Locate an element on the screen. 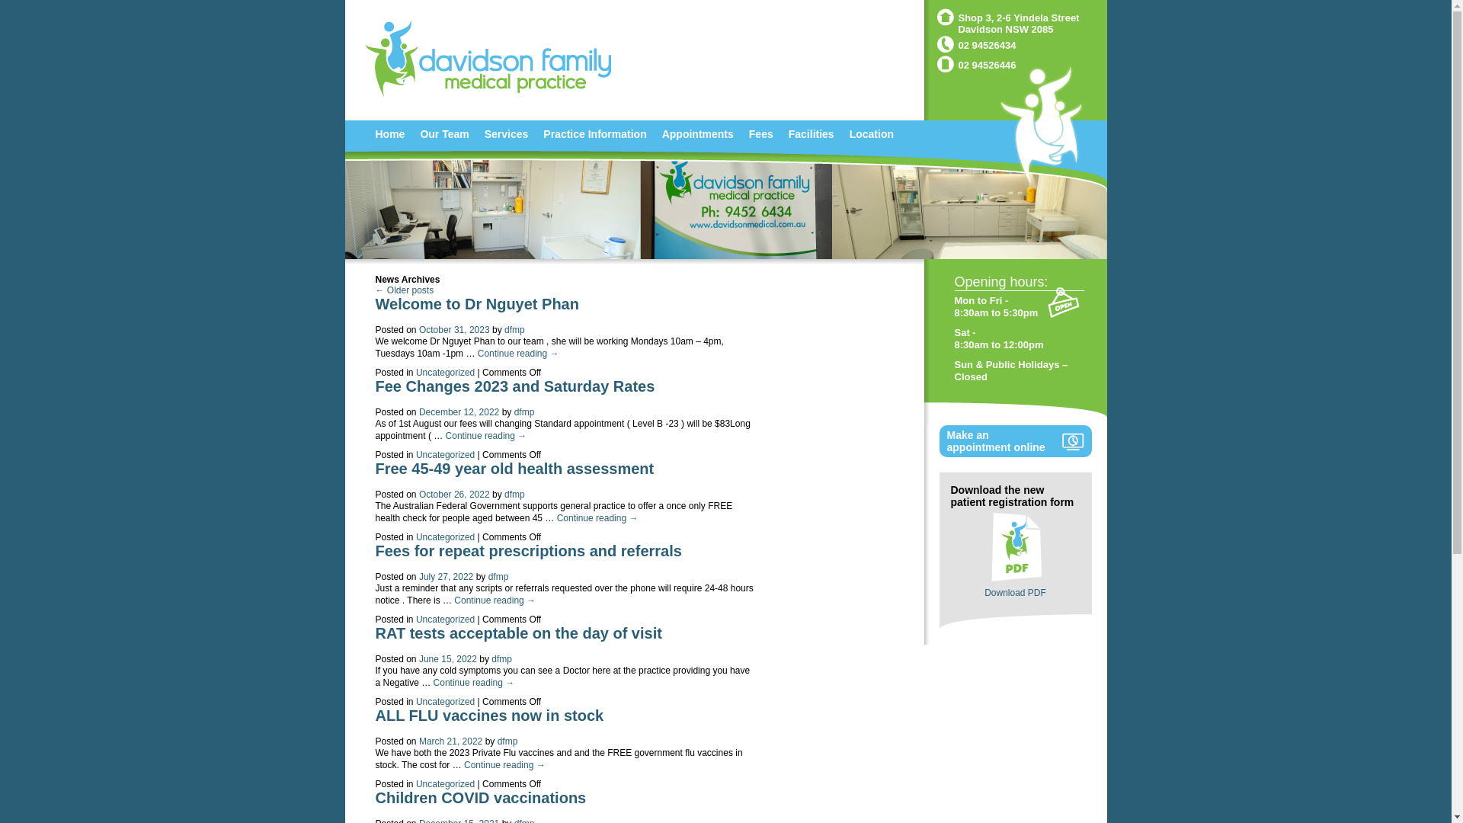  December 12, 2022 is located at coordinates (459, 412).